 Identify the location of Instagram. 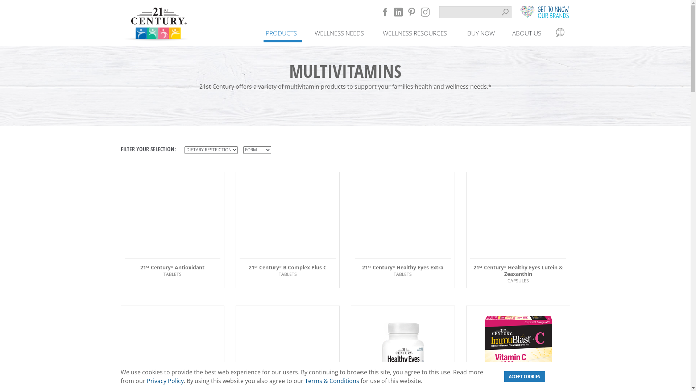
(425, 12).